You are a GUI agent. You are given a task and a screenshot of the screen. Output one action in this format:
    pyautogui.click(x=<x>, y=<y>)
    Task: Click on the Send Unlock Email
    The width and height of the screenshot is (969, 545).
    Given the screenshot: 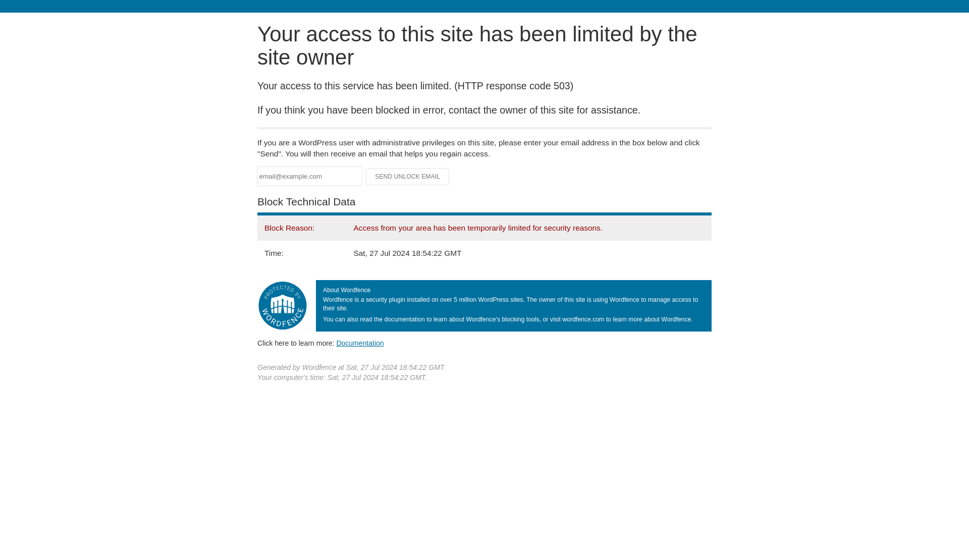 What is the action you would take?
    pyautogui.click(x=408, y=177)
    